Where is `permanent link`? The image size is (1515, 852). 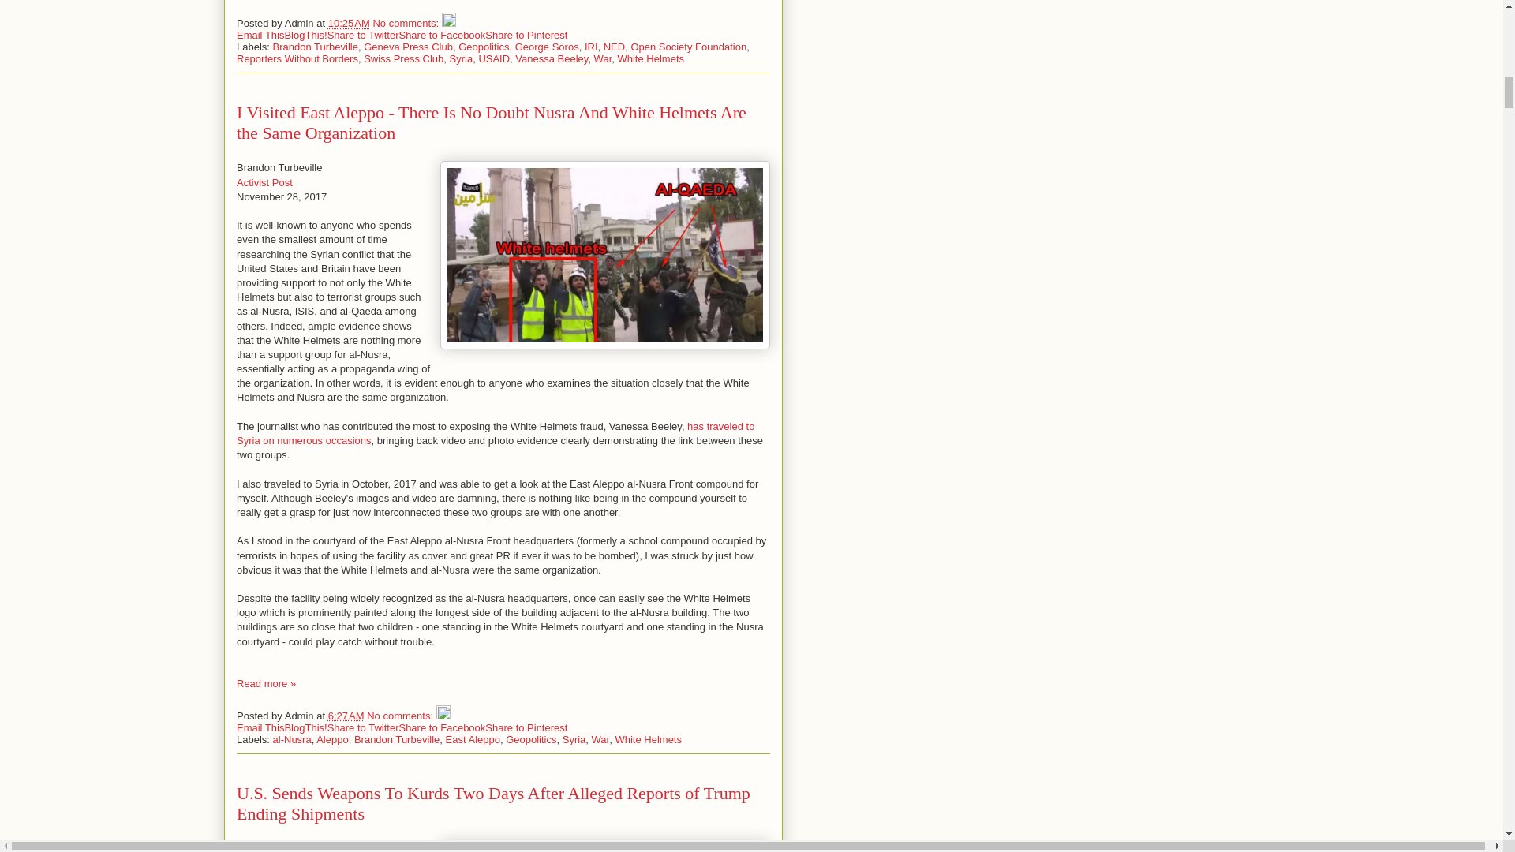 permanent link is located at coordinates (349, 22).